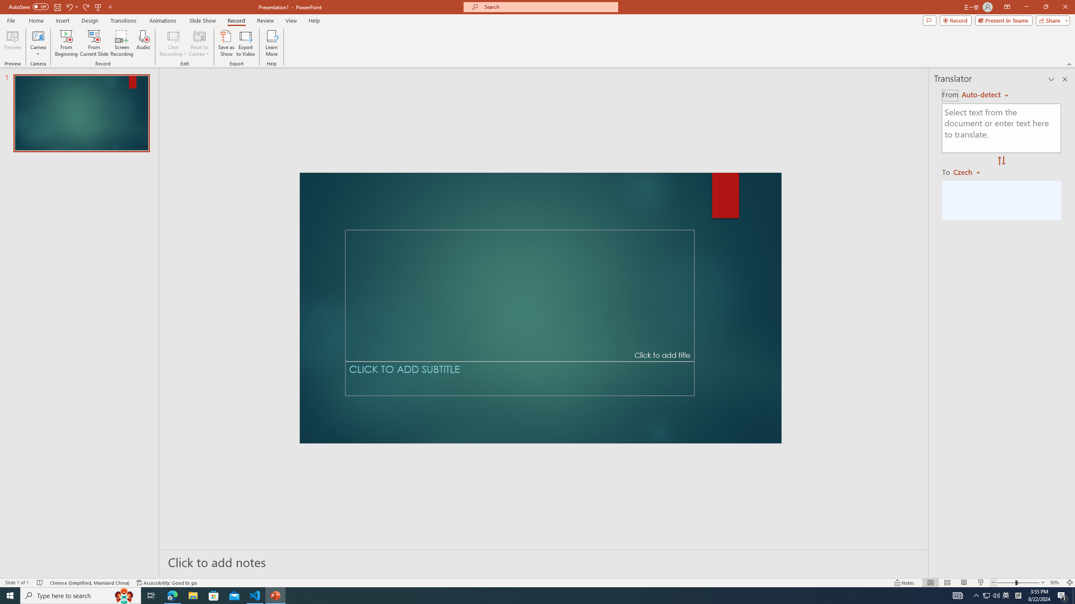  I want to click on Clear Recording, so click(173, 43).